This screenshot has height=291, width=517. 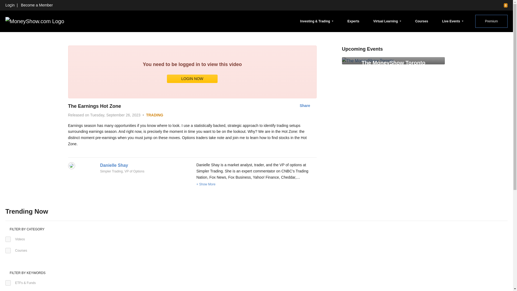 I want to click on Share, so click(x=305, y=106).